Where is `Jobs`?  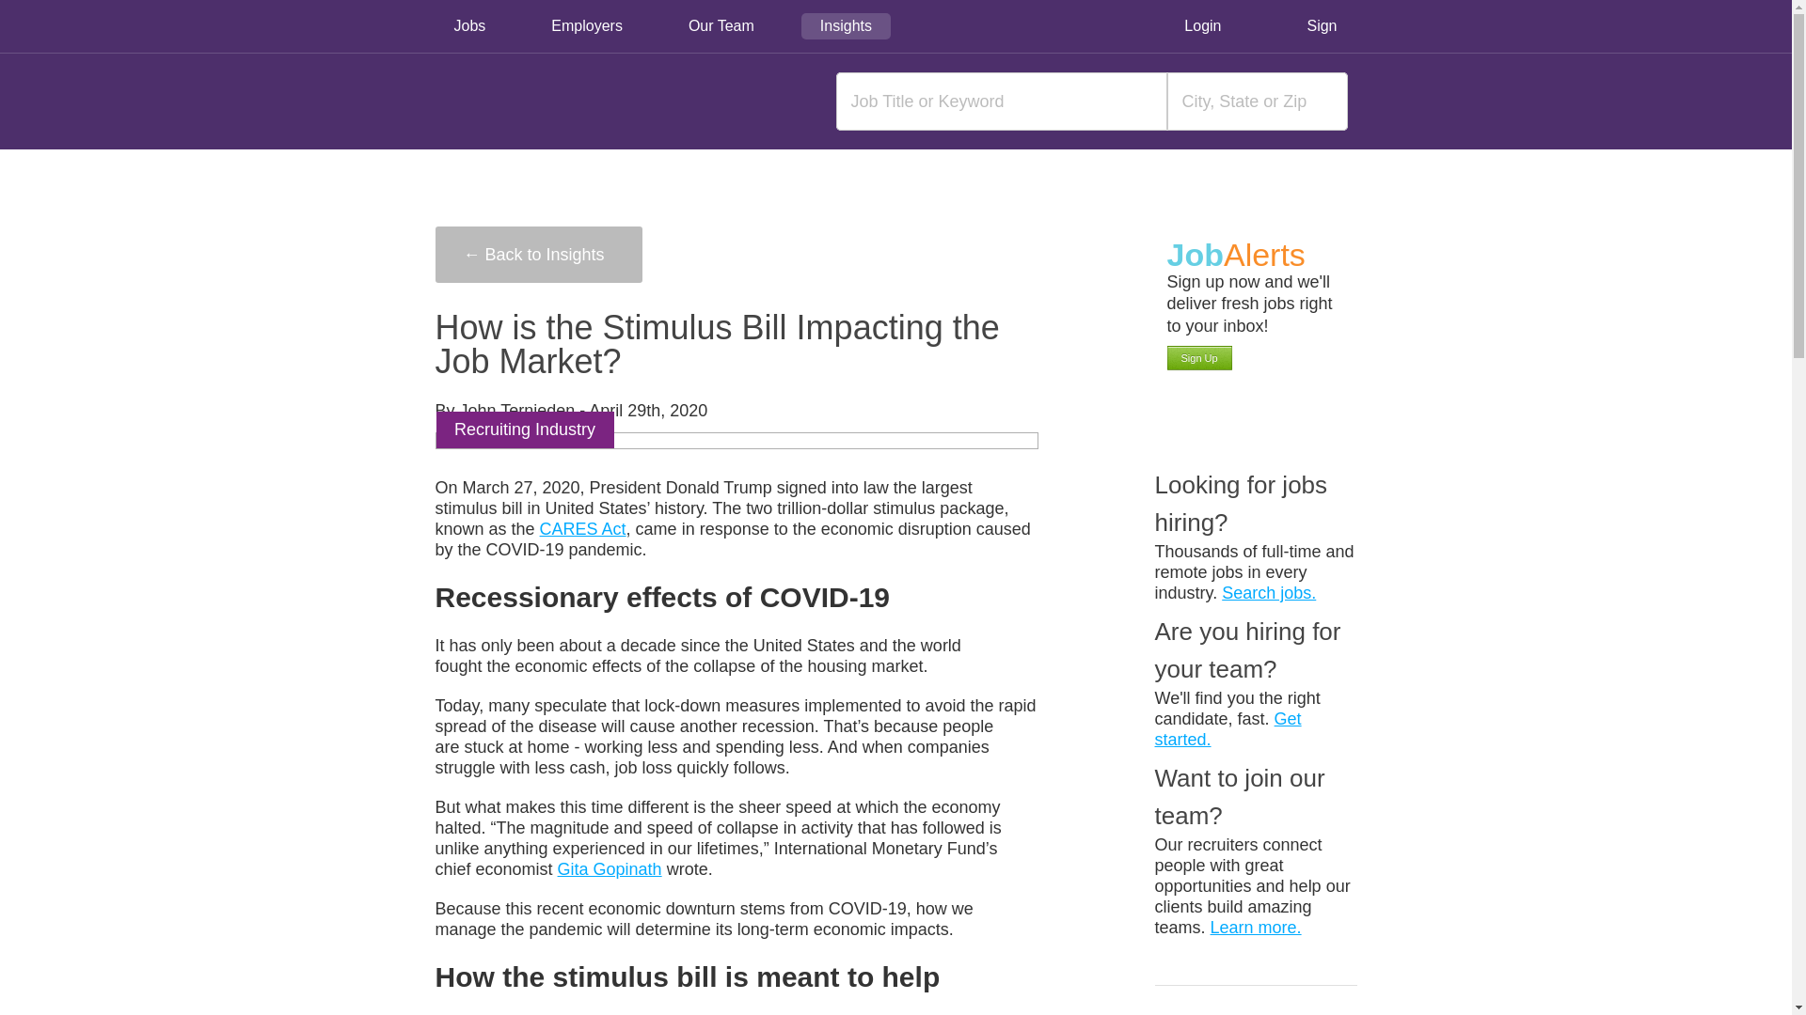
Jobs is located at coordinates (468, 26).